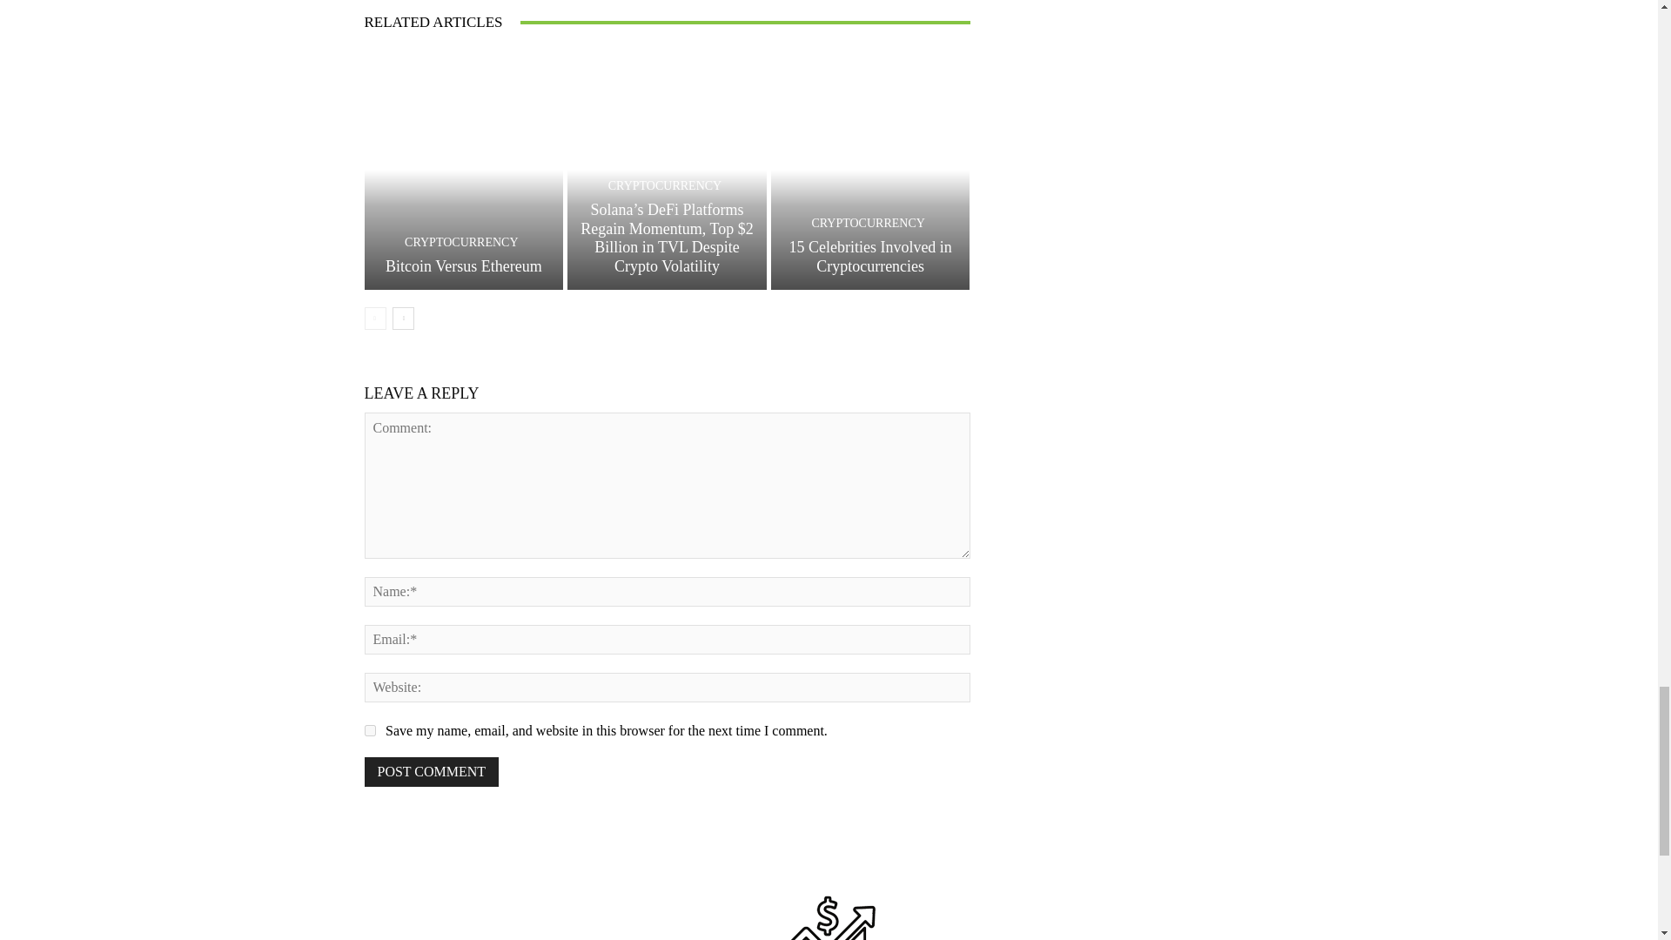  Describe the element at coordinates (431, 771) in the screenshot. I see `Post Comment` at that location.